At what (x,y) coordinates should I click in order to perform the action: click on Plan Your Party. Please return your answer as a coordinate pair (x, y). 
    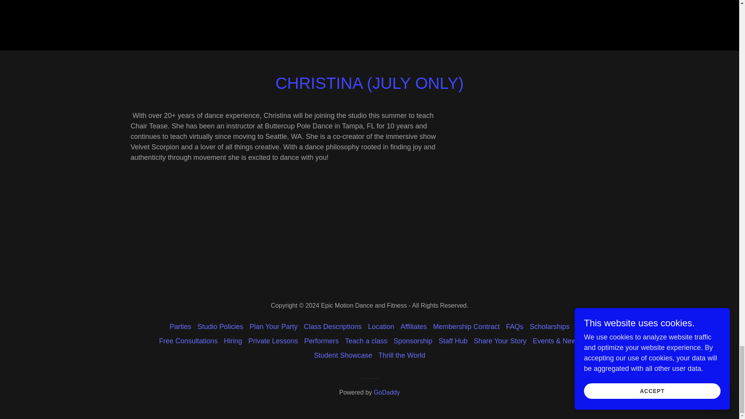
    Looking at the image, I should click on (274, 327).